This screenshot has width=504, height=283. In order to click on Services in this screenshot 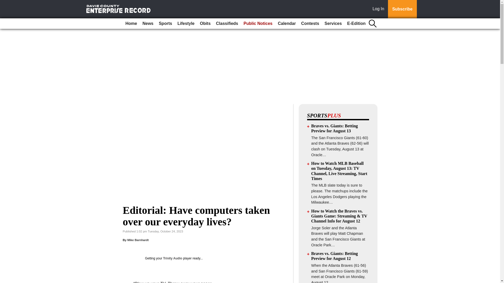, I will do `click(333, 24)`.